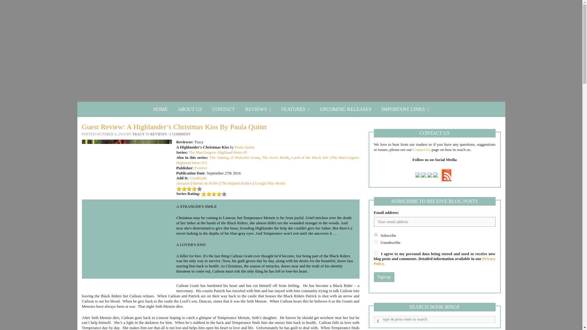 This screenshot has width=587, height=330. I want to click on View all posts in Reviews, so click(158, 134).